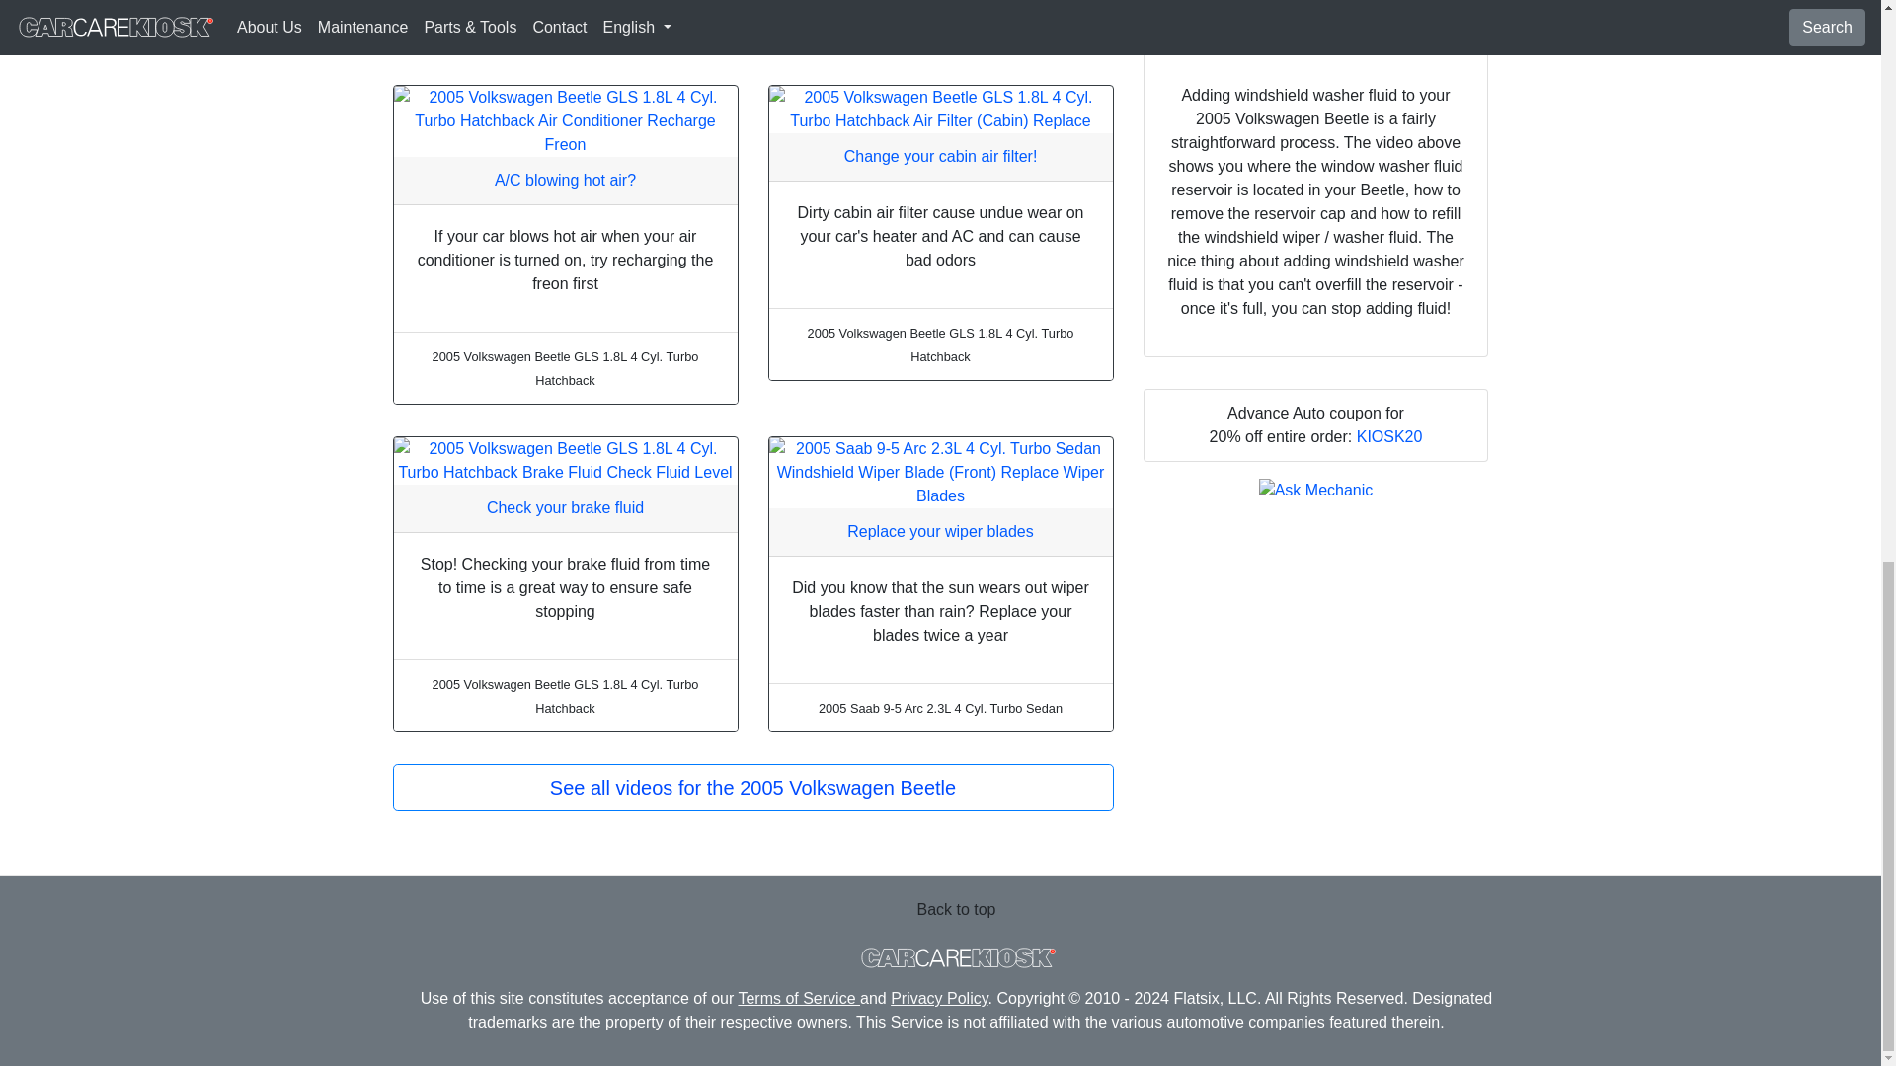 The height and width of the screenshot is (1066, 1896). I want to click on Check your brake fluid, so click(565, 507).